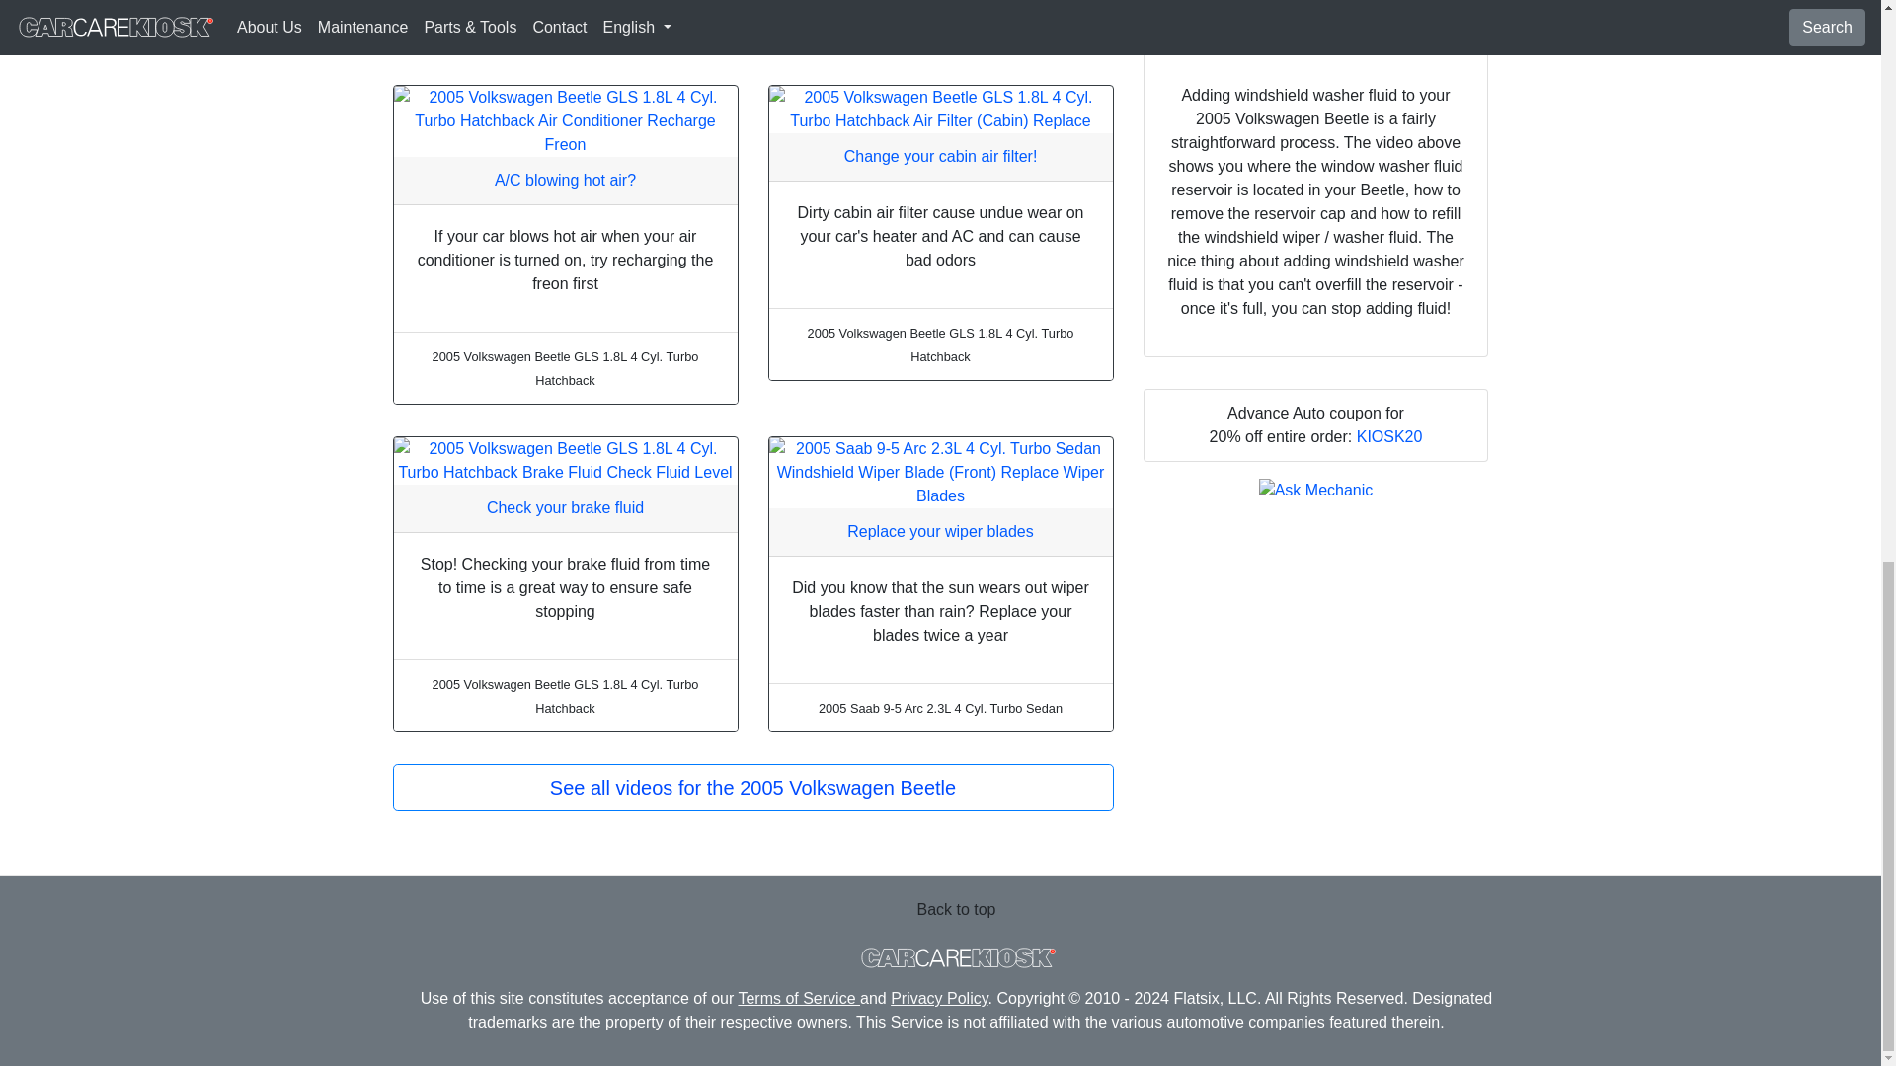 The height and width of the screenshot is (1066, 1896). I want to click on Check your brake fluid, so click(565, 507).